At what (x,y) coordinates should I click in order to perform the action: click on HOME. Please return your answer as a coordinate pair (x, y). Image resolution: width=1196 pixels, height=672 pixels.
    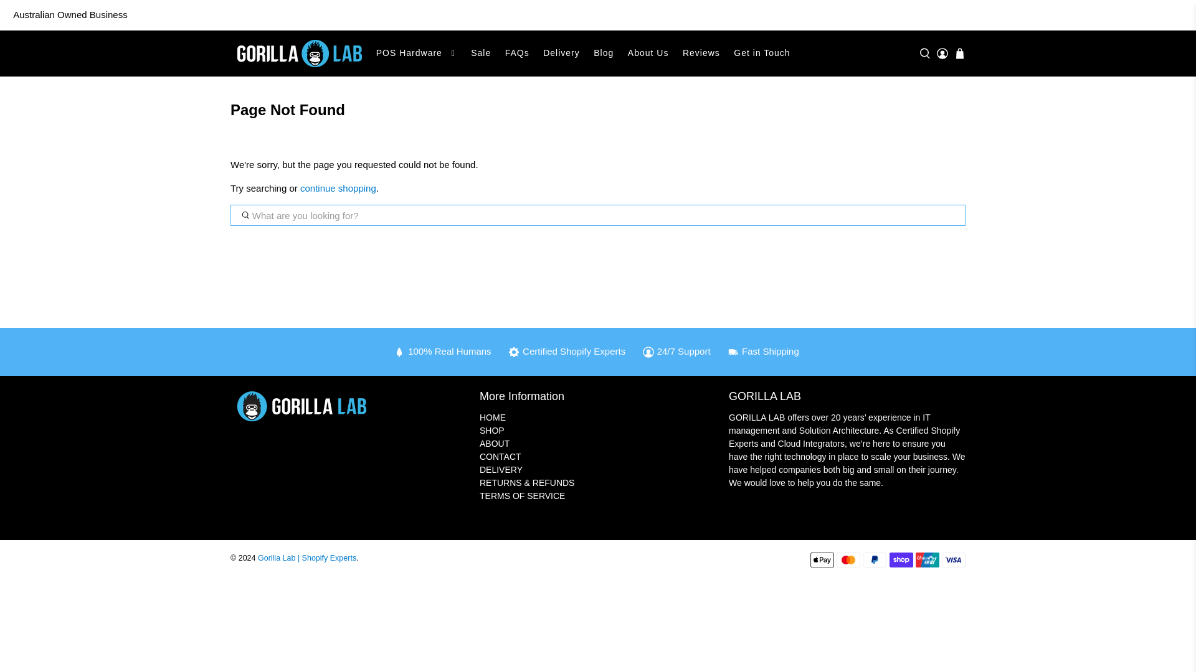
    Looking at the image, I should click on (492, 418).